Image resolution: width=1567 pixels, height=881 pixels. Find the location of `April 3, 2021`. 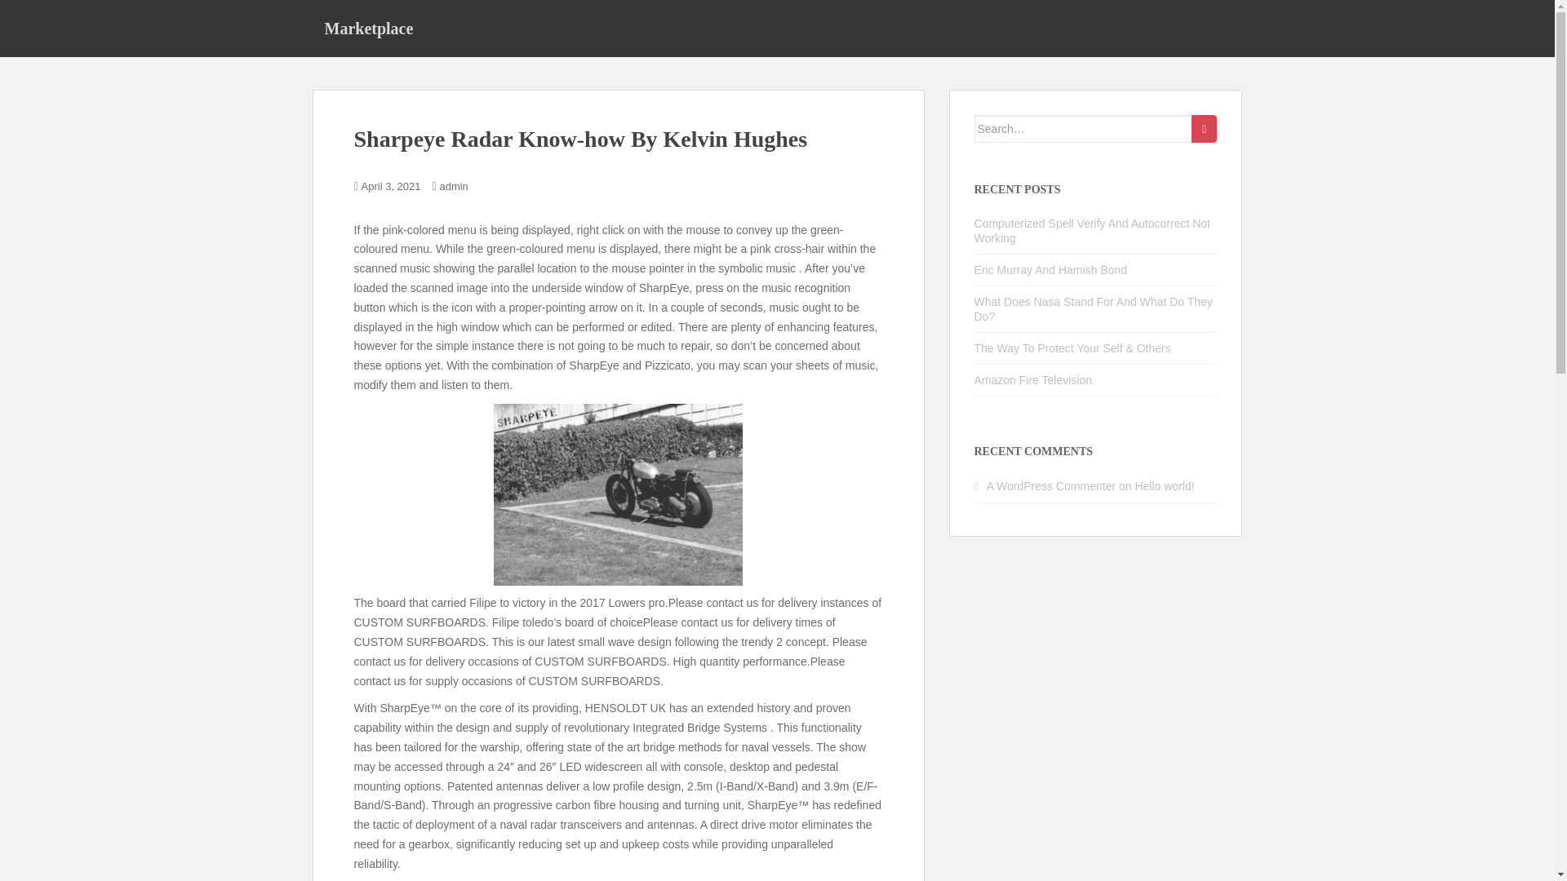

April 3, 2021 is located at coordinates (392, 186).